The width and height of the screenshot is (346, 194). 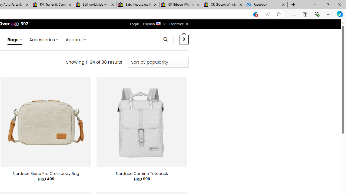 What do you see at coordinates (46, 174) in the screenshot?
I see `Nordace Siena Pro Crossbody Bag` at bounding box center [46, 174].